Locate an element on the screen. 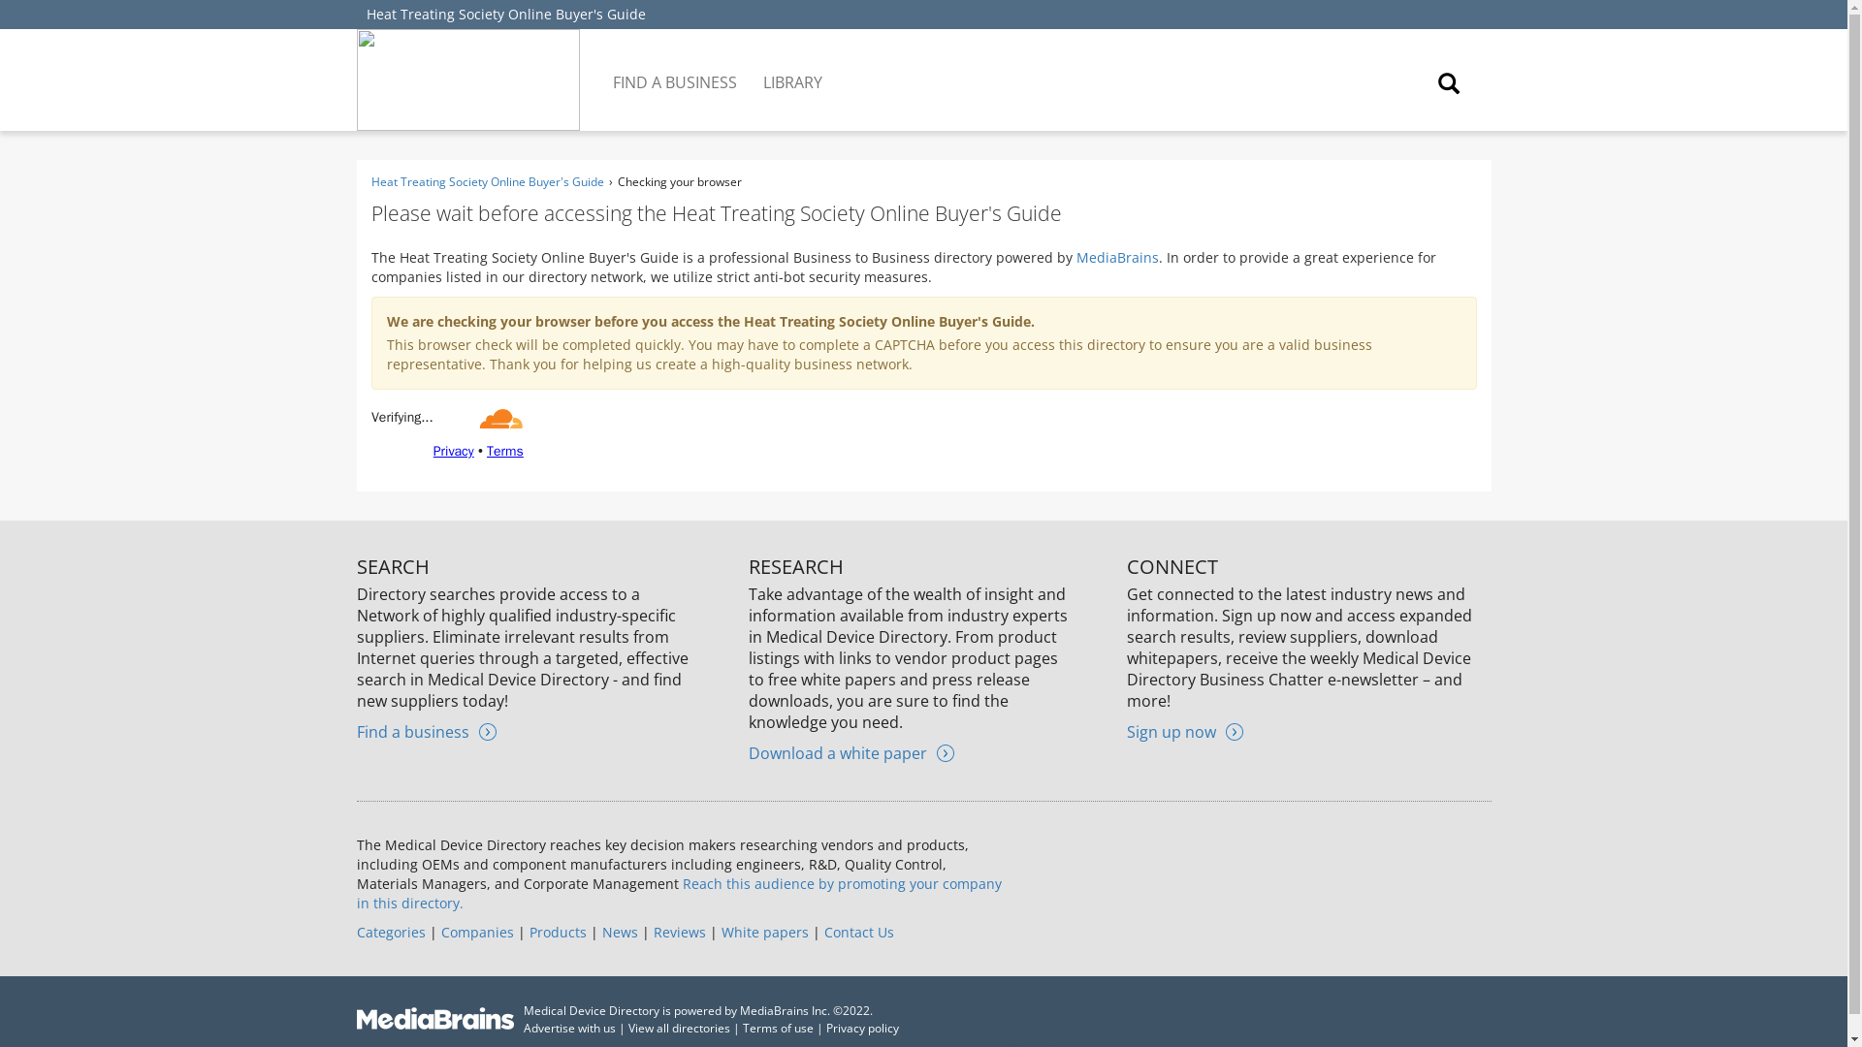 The height and width of the screenshot is (1047, 1862). MediaBrains is located at coordinates (1117, 257).